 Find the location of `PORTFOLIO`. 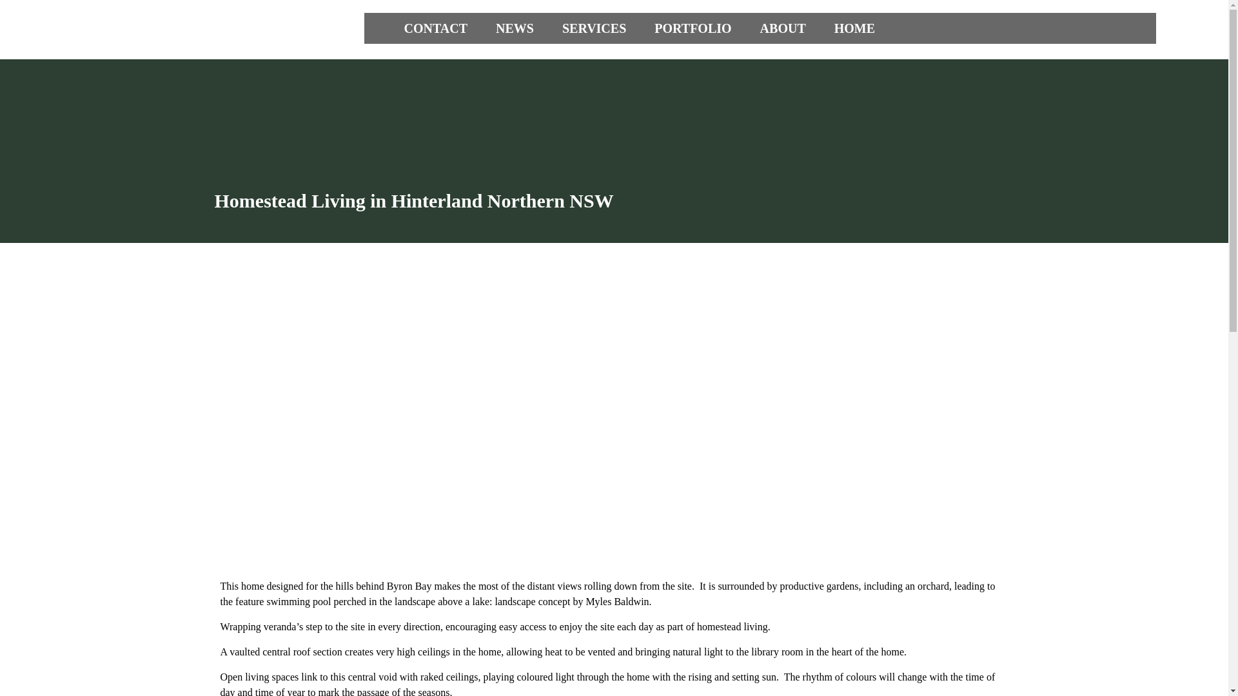

PORTFOLIO is located at coordinates (693, 28).